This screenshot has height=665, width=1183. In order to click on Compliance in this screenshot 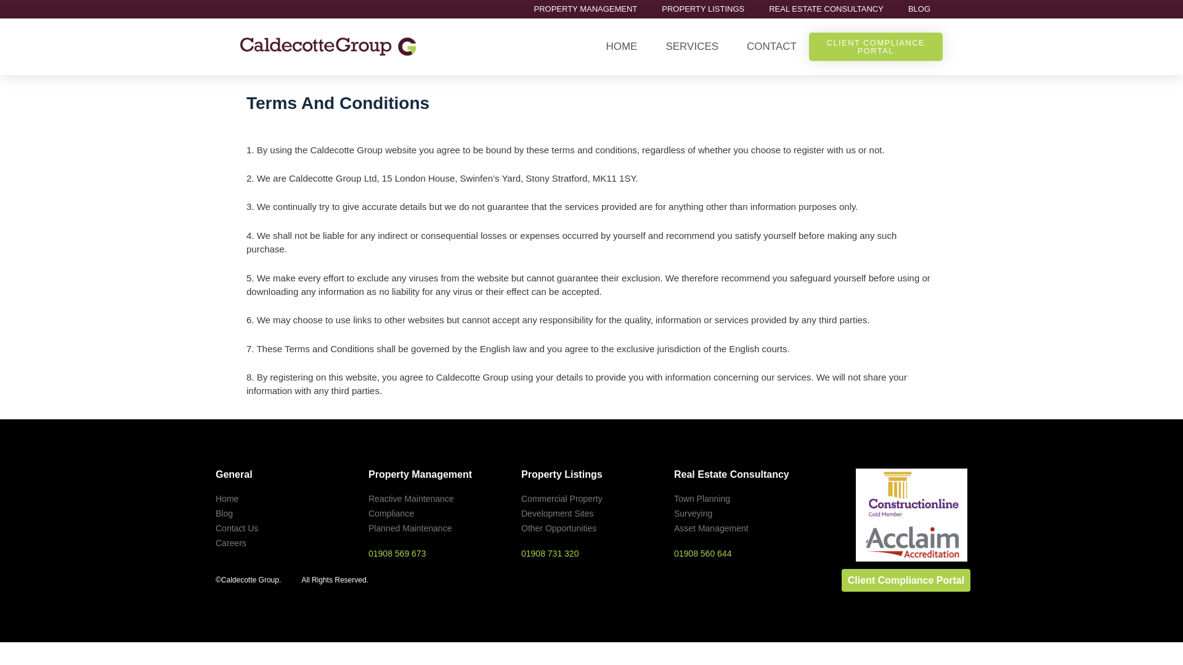, I will do `click(438, 514)`.